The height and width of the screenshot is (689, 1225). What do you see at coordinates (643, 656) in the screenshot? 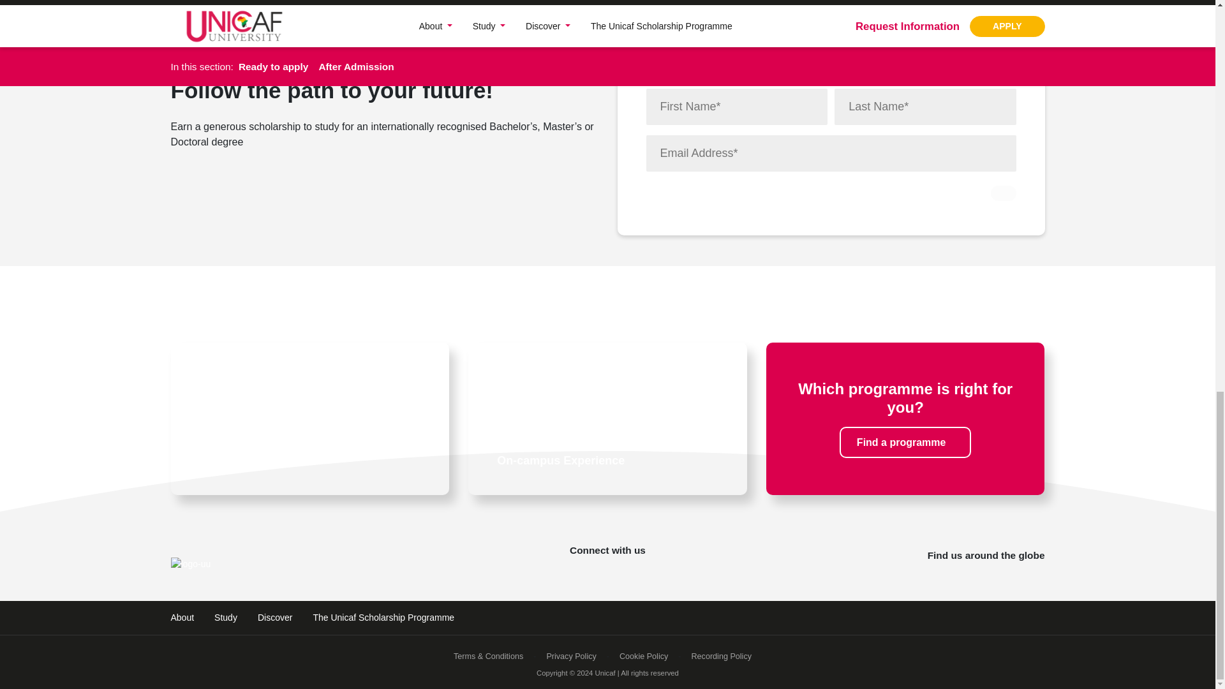
I see `Cookie Policy` at bounding box center [643, 656].